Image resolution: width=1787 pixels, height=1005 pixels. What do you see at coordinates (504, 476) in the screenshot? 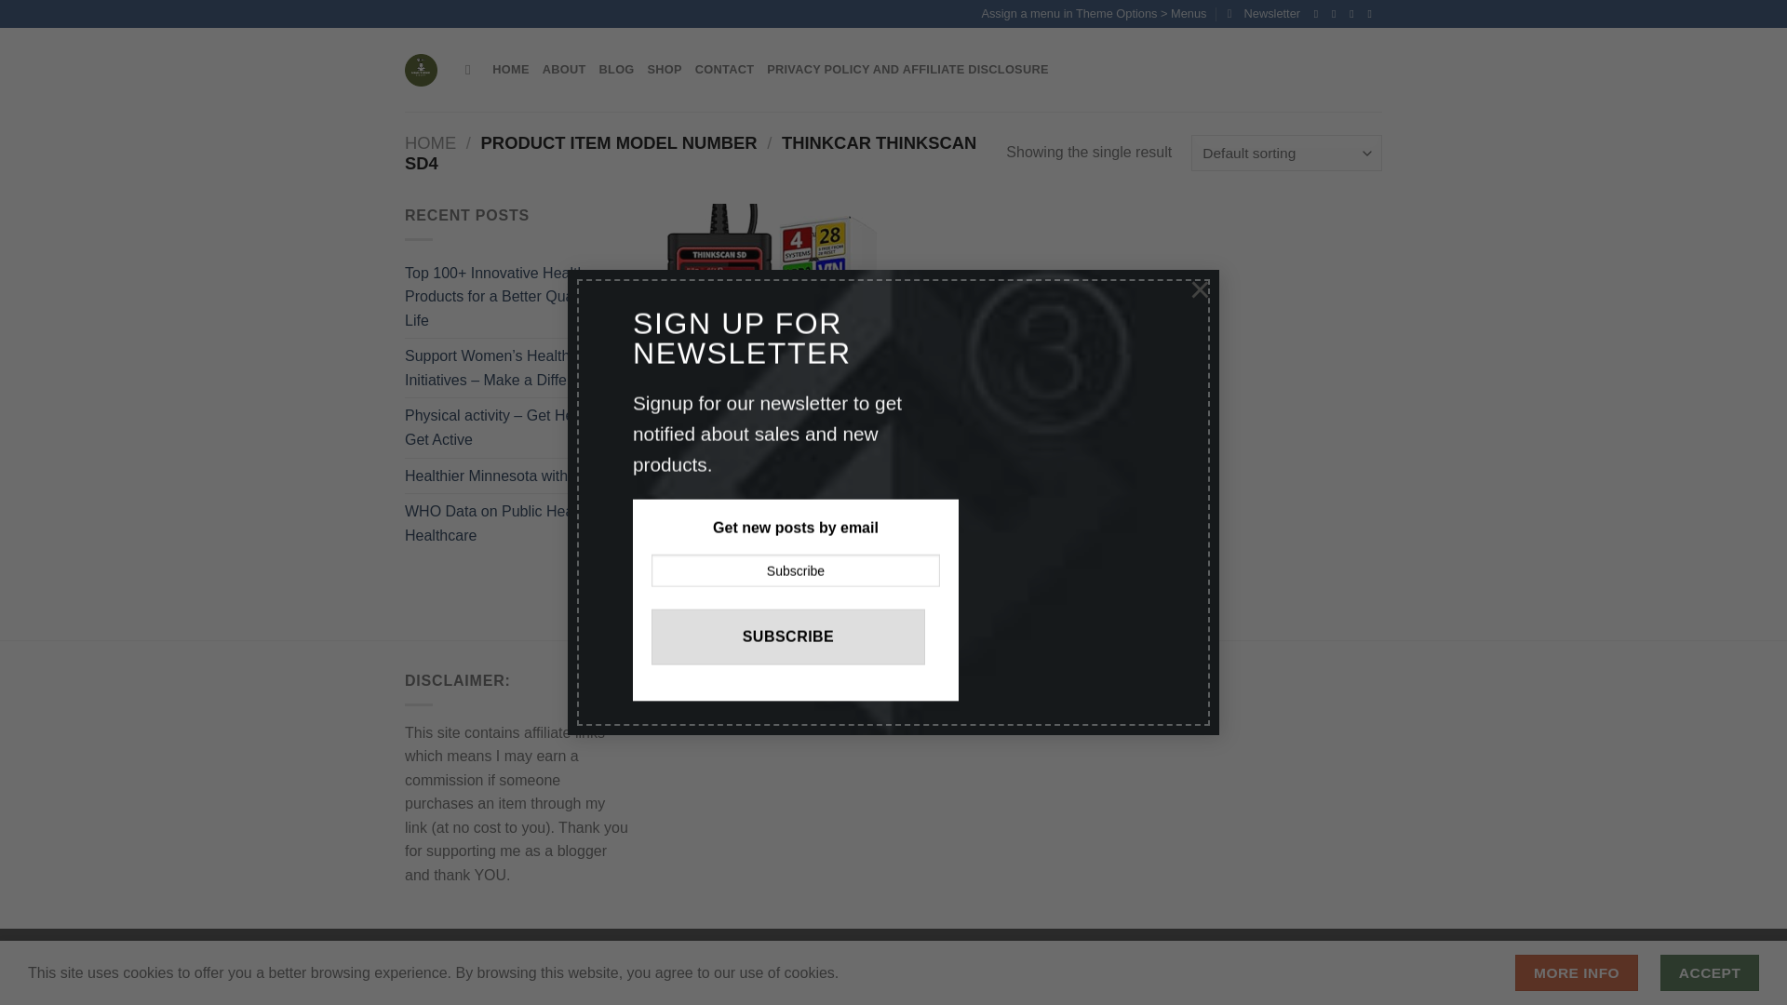
I see `Healthier Minnesota with MDH` at bounding box center [504, 476].